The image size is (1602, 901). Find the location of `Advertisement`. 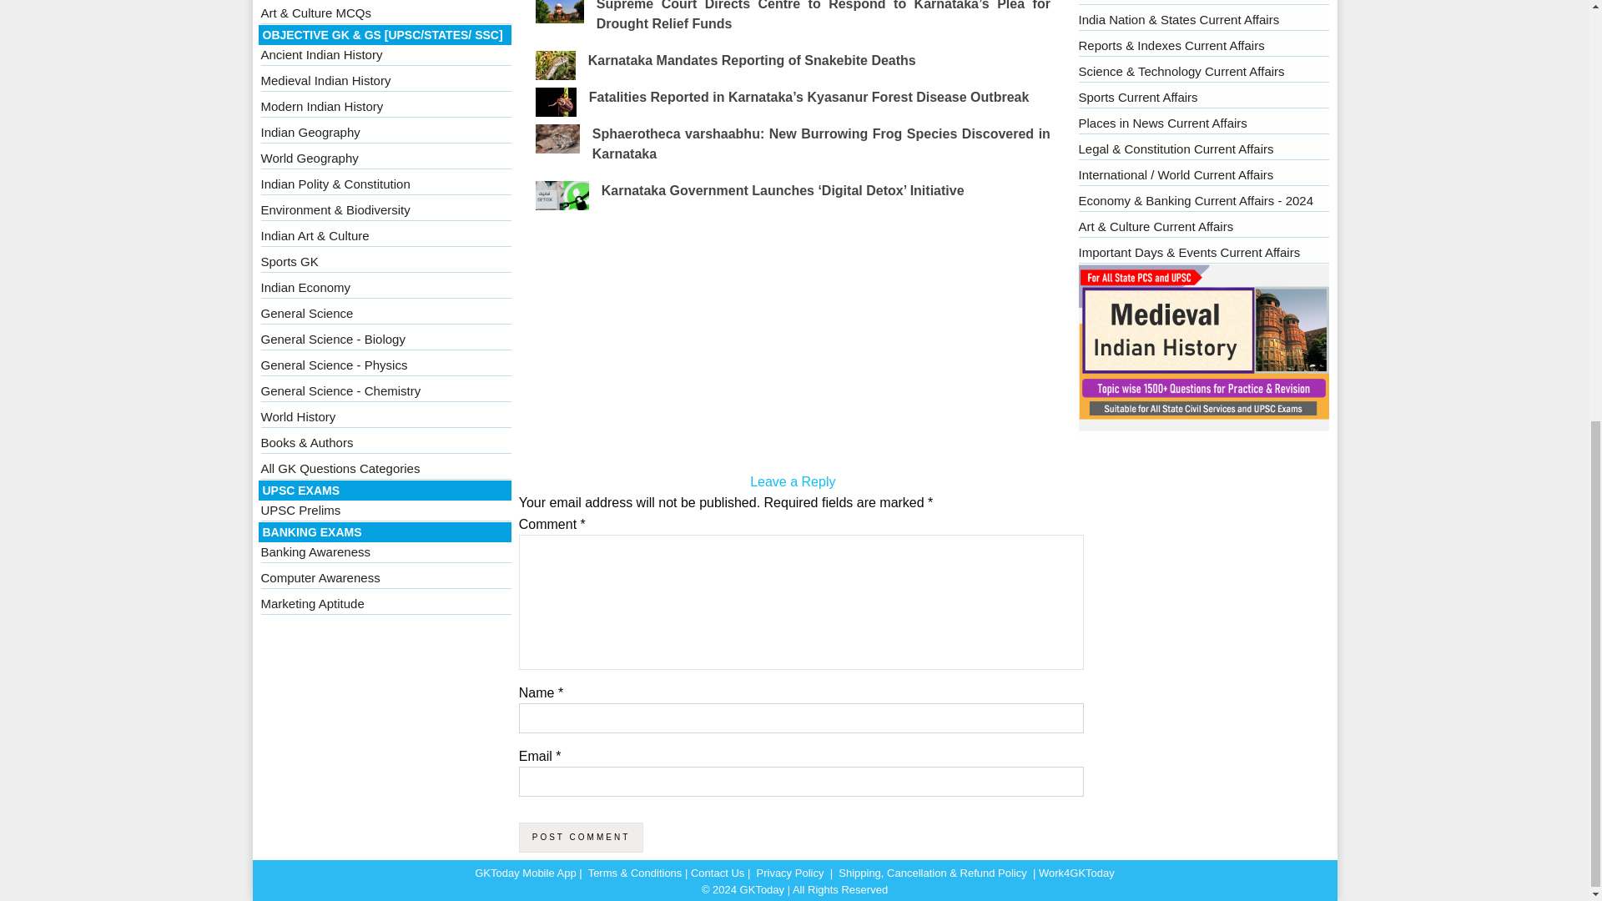

Advertisement is located at coordinates (793, 347).